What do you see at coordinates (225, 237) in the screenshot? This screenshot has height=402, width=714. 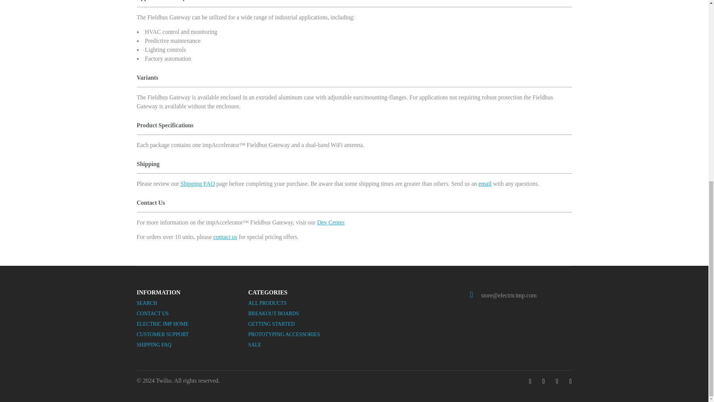 I see `contact us` at bounding box center [225, 237].